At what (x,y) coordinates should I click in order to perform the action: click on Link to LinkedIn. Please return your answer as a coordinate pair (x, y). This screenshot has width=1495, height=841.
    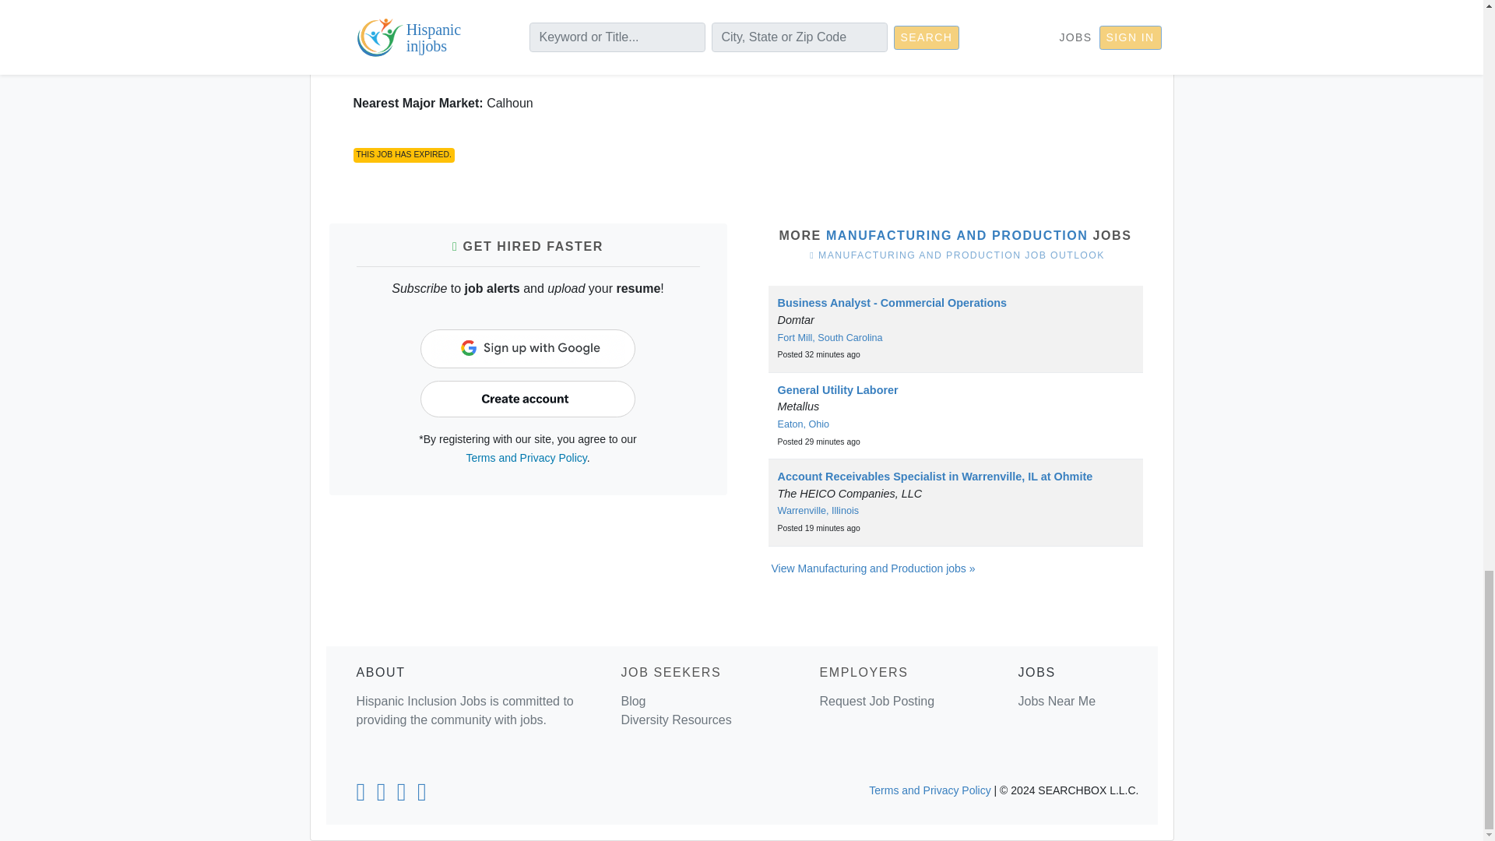
    Looking at the image, I should click on (360, 796).